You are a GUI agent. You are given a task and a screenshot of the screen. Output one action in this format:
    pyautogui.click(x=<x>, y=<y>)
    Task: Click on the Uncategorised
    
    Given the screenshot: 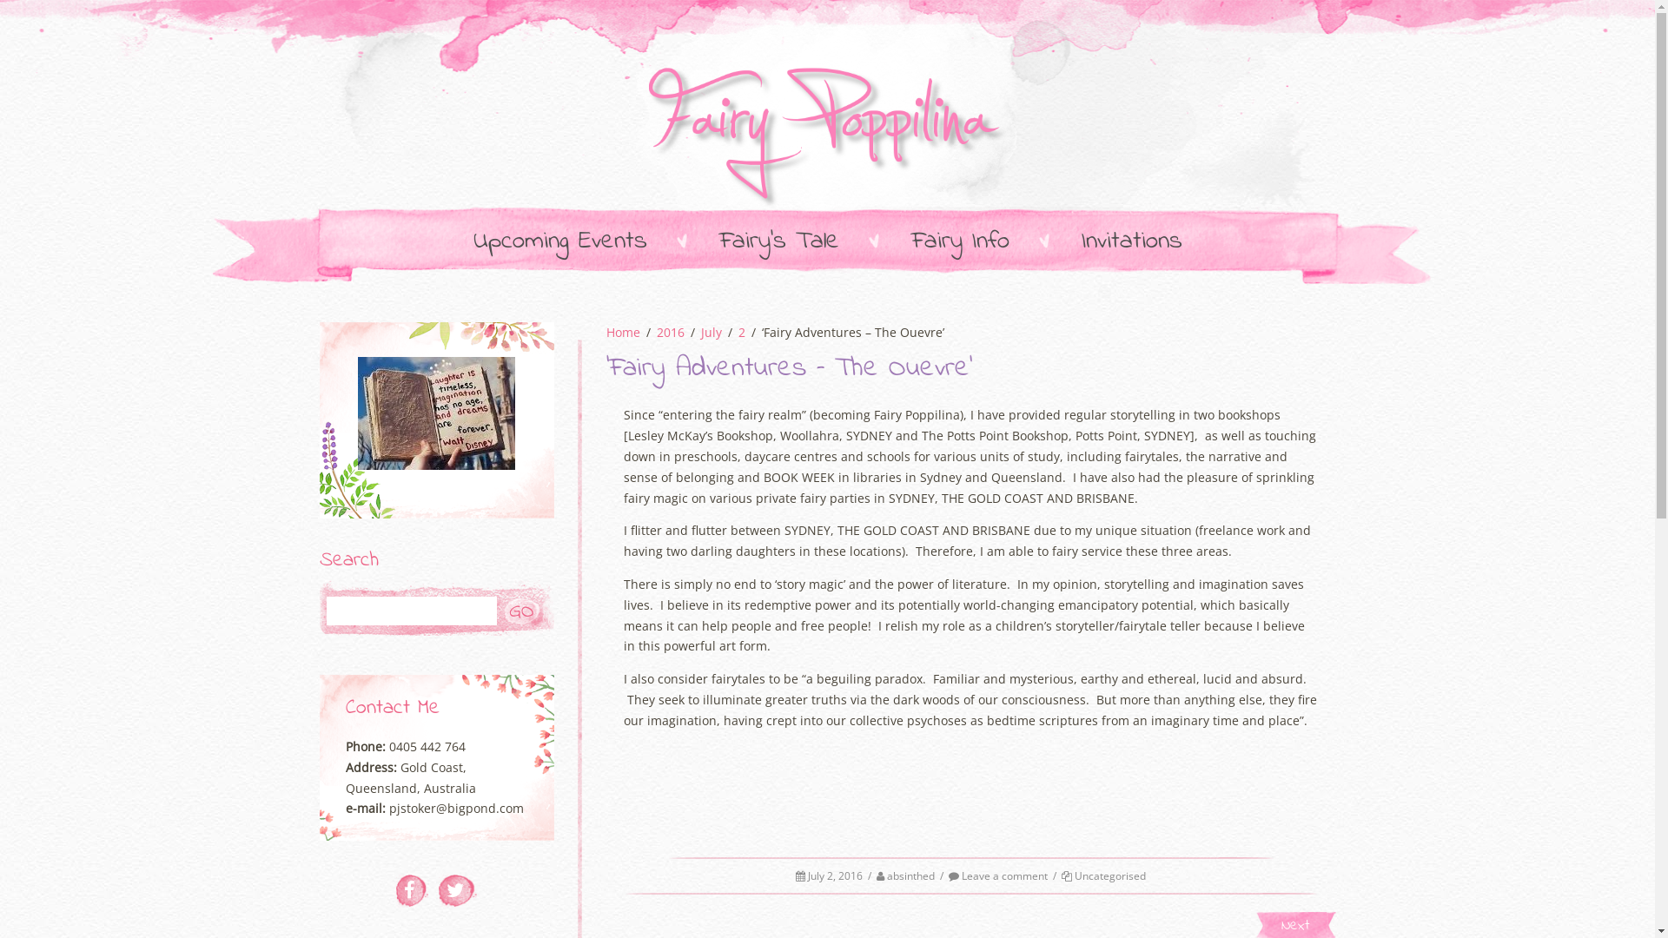 What is the action you would take?
    pyautogui.click(x=1110, y=875)
    